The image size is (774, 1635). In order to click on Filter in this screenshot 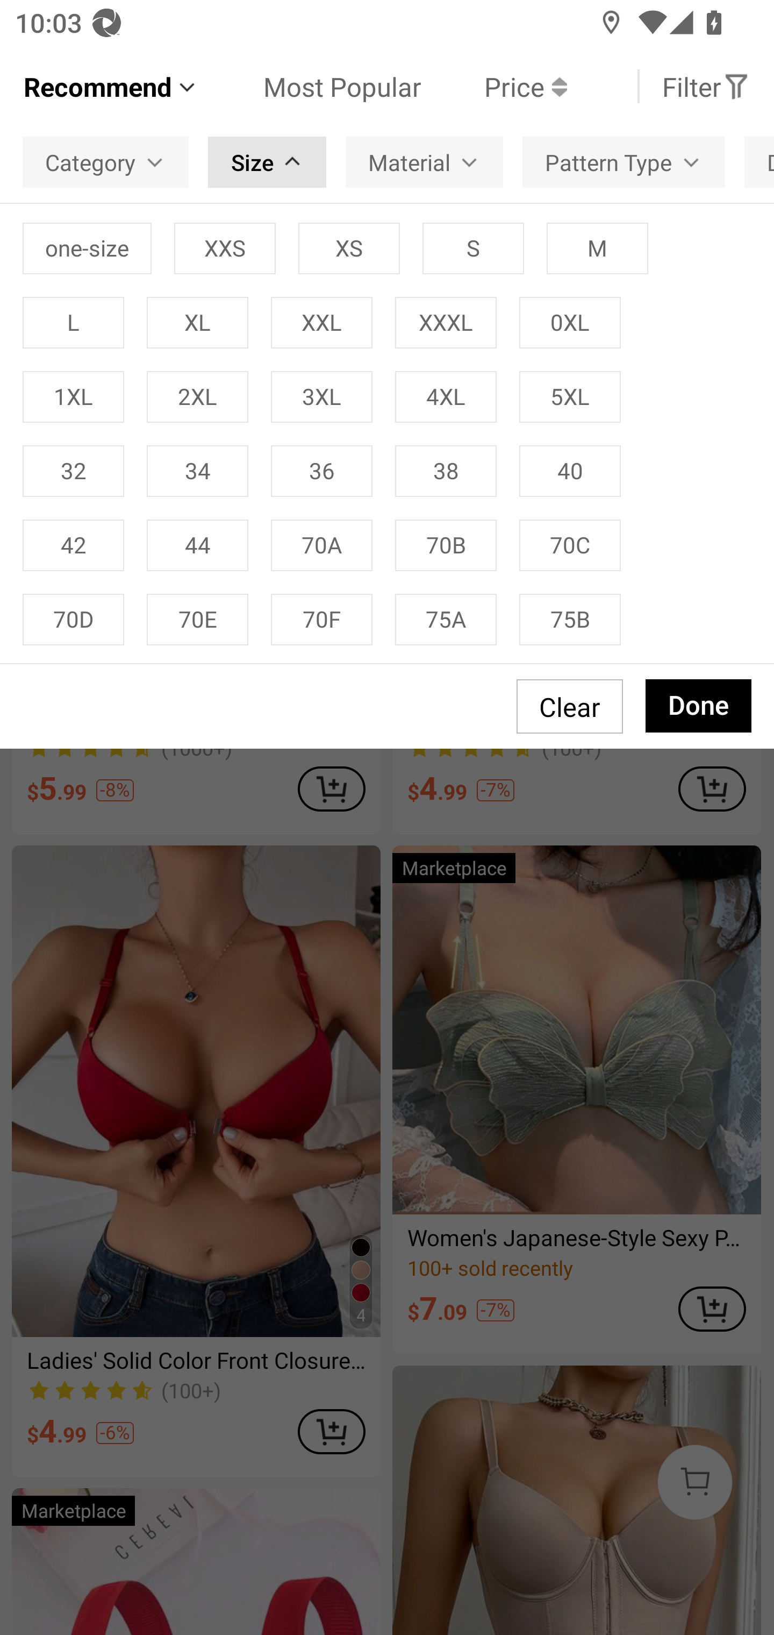, I will do `click(706, 87)`.